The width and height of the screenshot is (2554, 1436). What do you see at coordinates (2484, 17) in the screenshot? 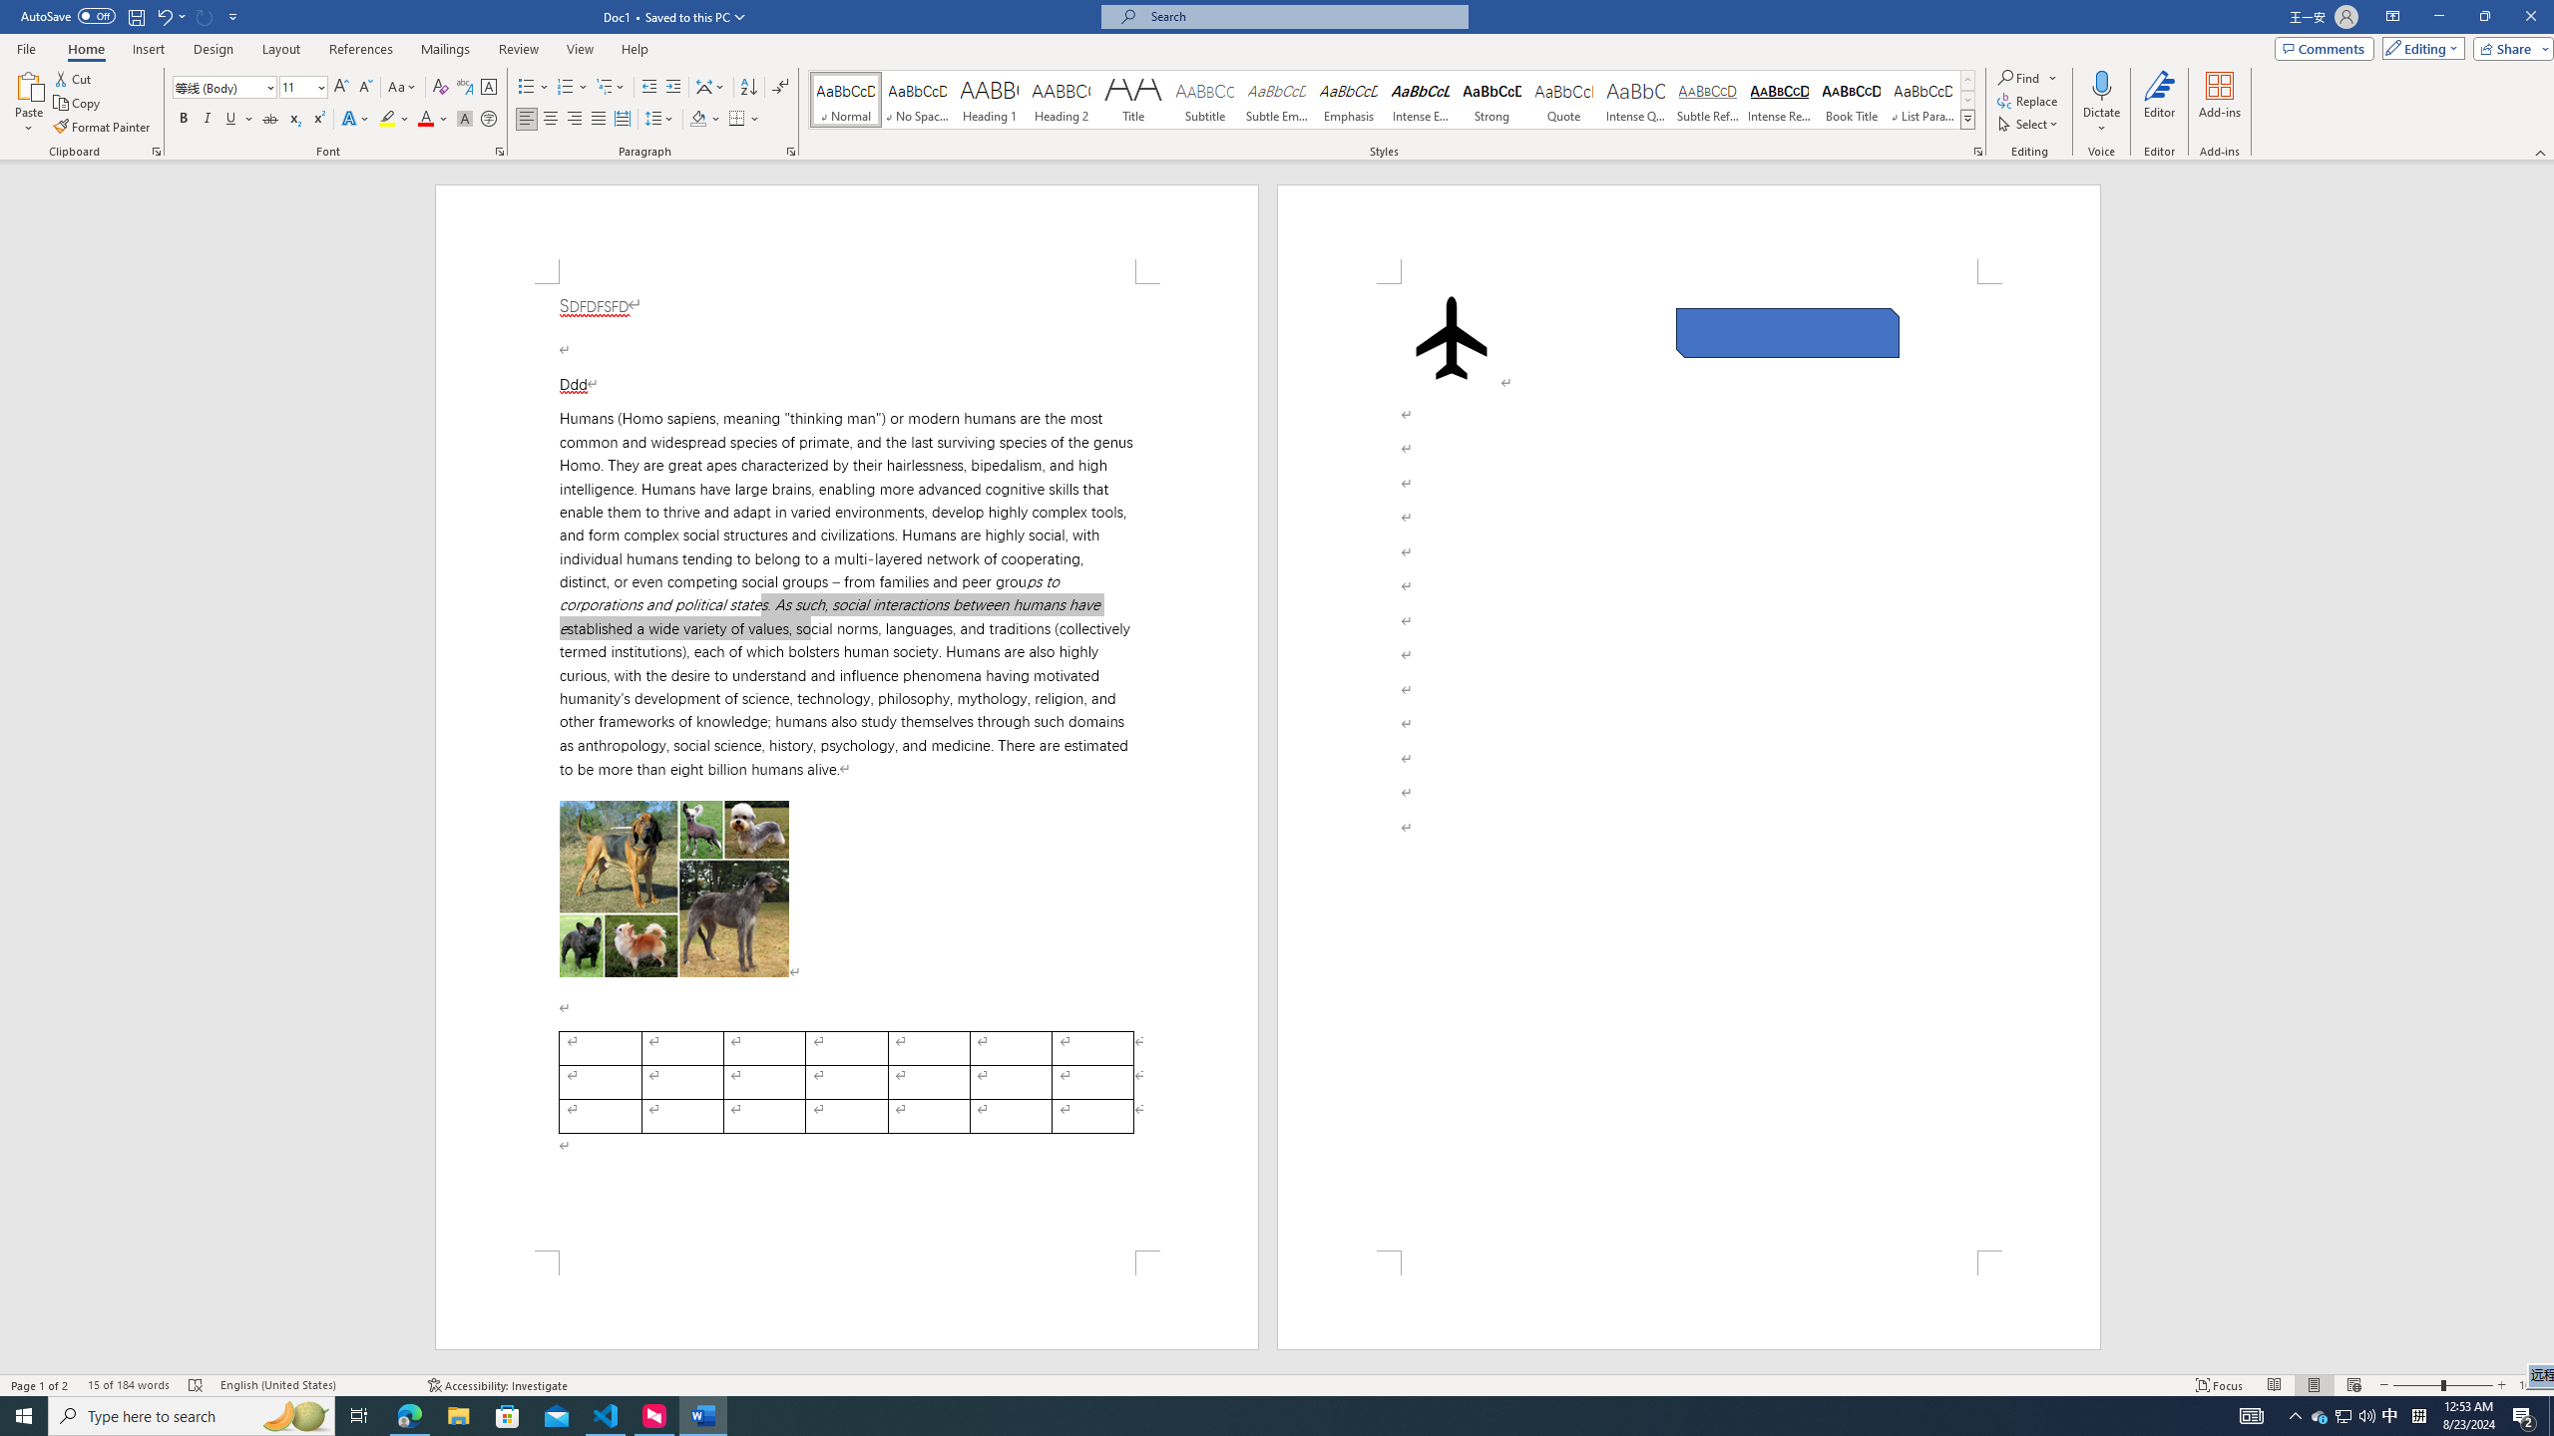
I see `Restore Down` at bounding box center [2484, 17].